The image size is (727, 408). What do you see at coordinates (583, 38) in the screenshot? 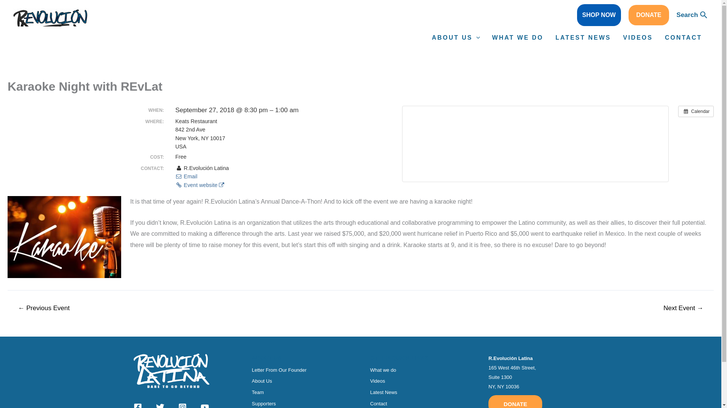
I see `LATEST NEWS` at bounding box center [583, 38].